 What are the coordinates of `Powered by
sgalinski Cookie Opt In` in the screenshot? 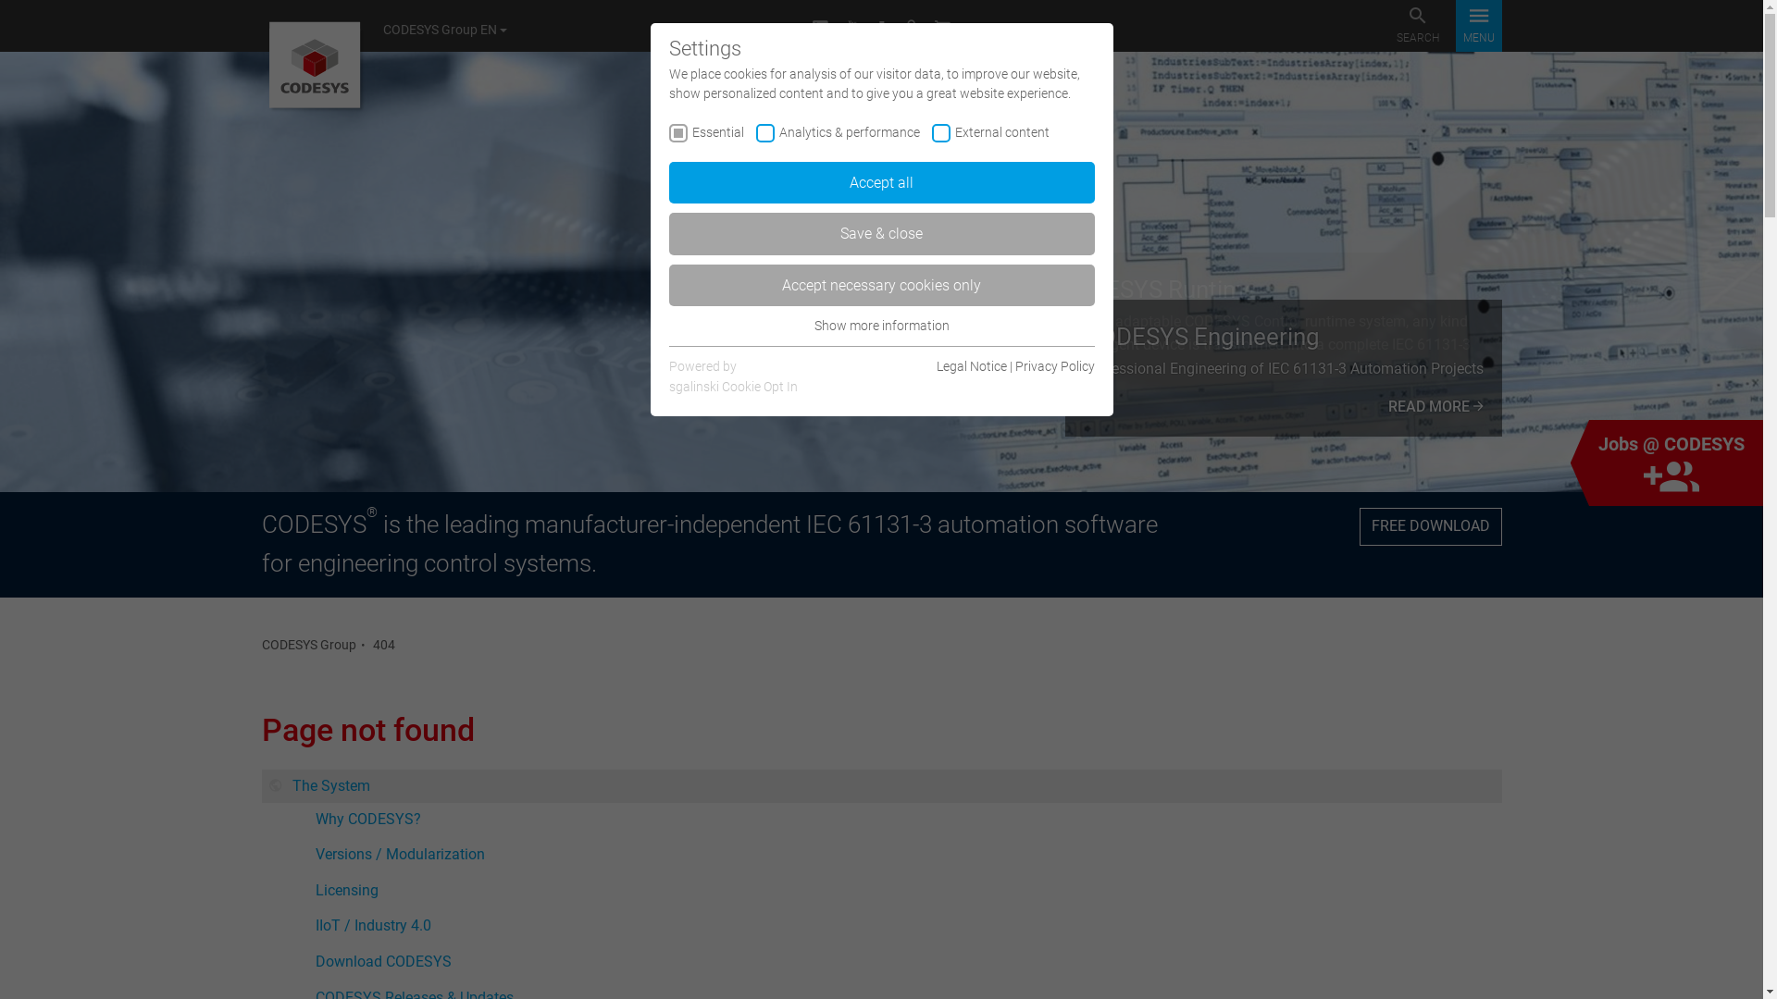 It's located at (733, 376).